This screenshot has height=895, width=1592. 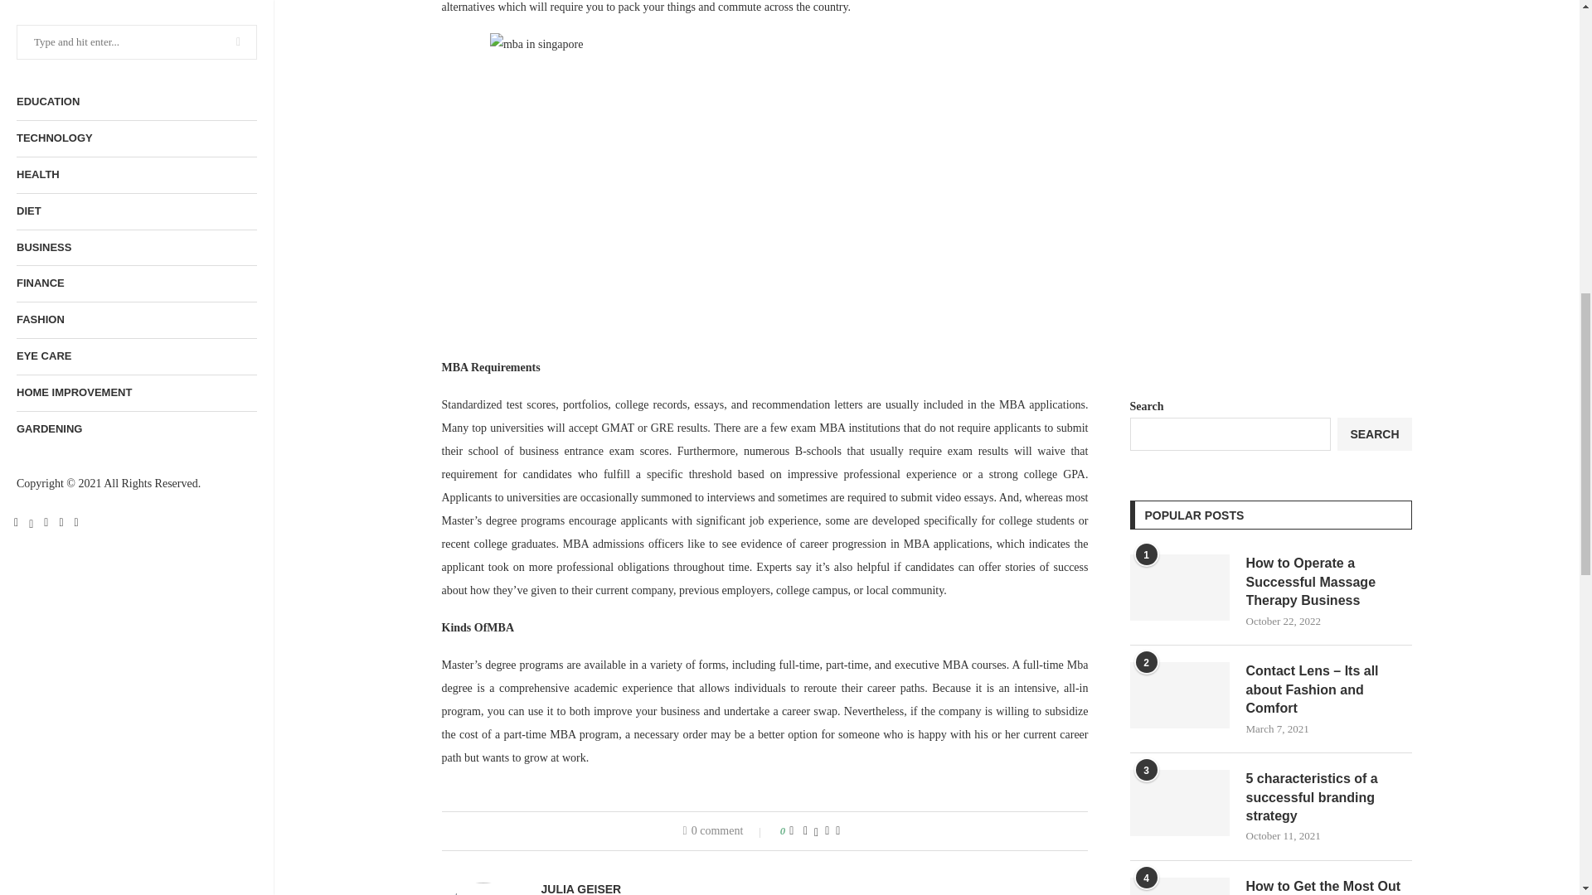 I want to click on Author Julia Geiser, so click(x=580, y=888).